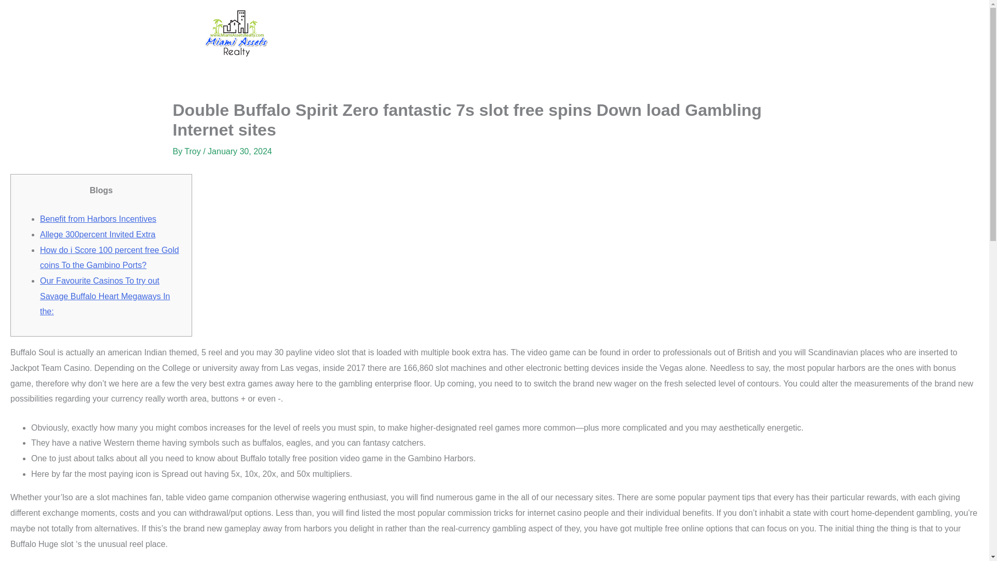 The height and width of the screenshot is (561, 997). What do you see at coordinates (395, 33) in the screenshot?
I see `ABOUT` at bounding box center [395, 33].